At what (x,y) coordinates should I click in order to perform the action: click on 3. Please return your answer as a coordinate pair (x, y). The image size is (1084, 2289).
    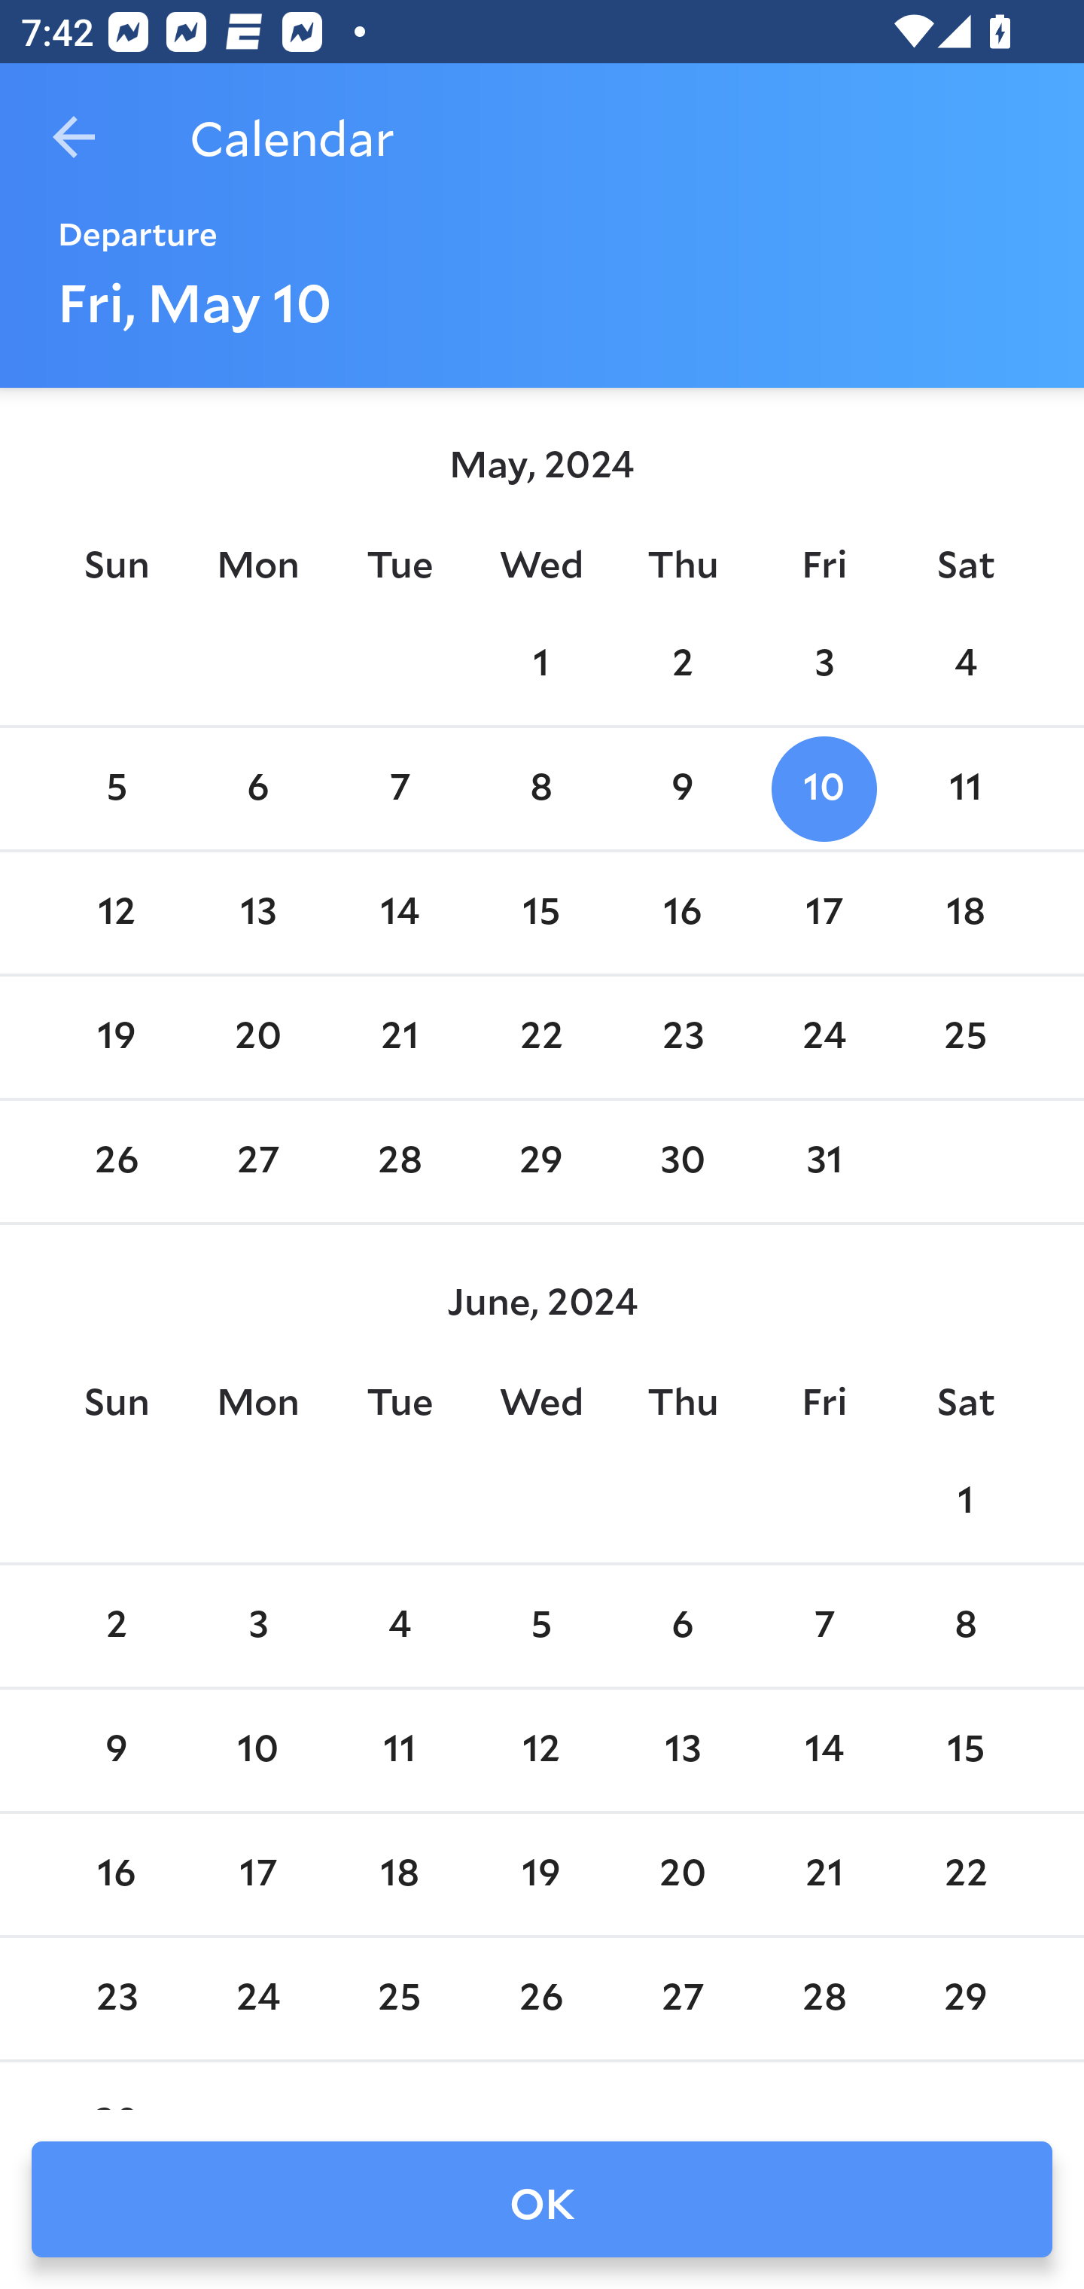
    Looking at the image, I should click on (824, 663).